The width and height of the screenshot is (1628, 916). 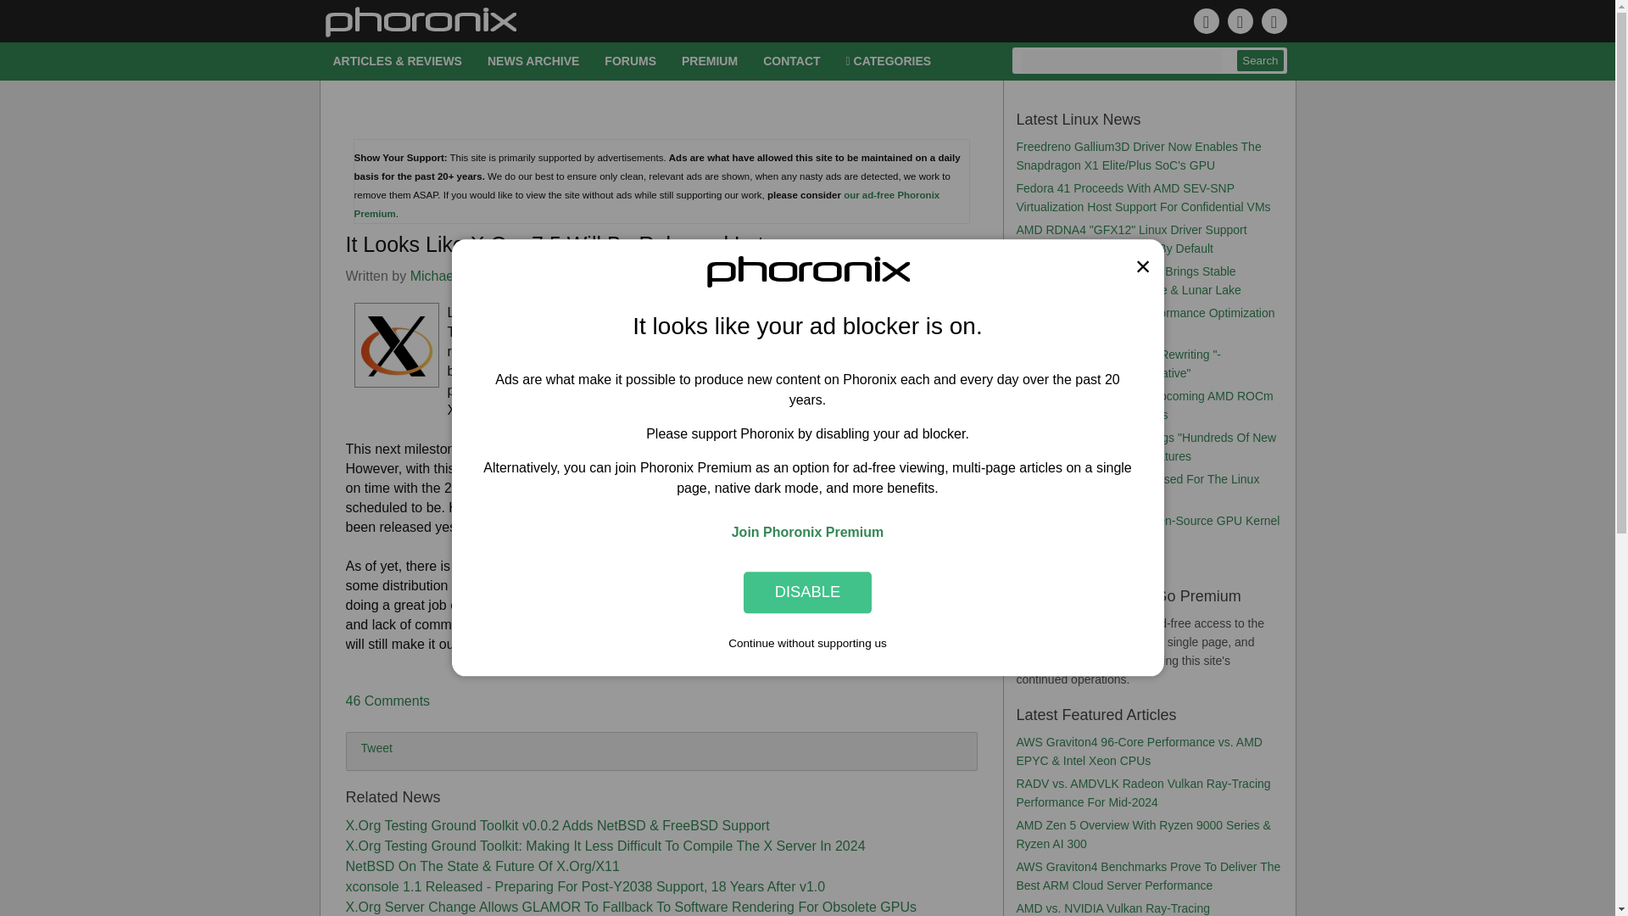 I want to click on FORUMS, so click(x=631, y=61).